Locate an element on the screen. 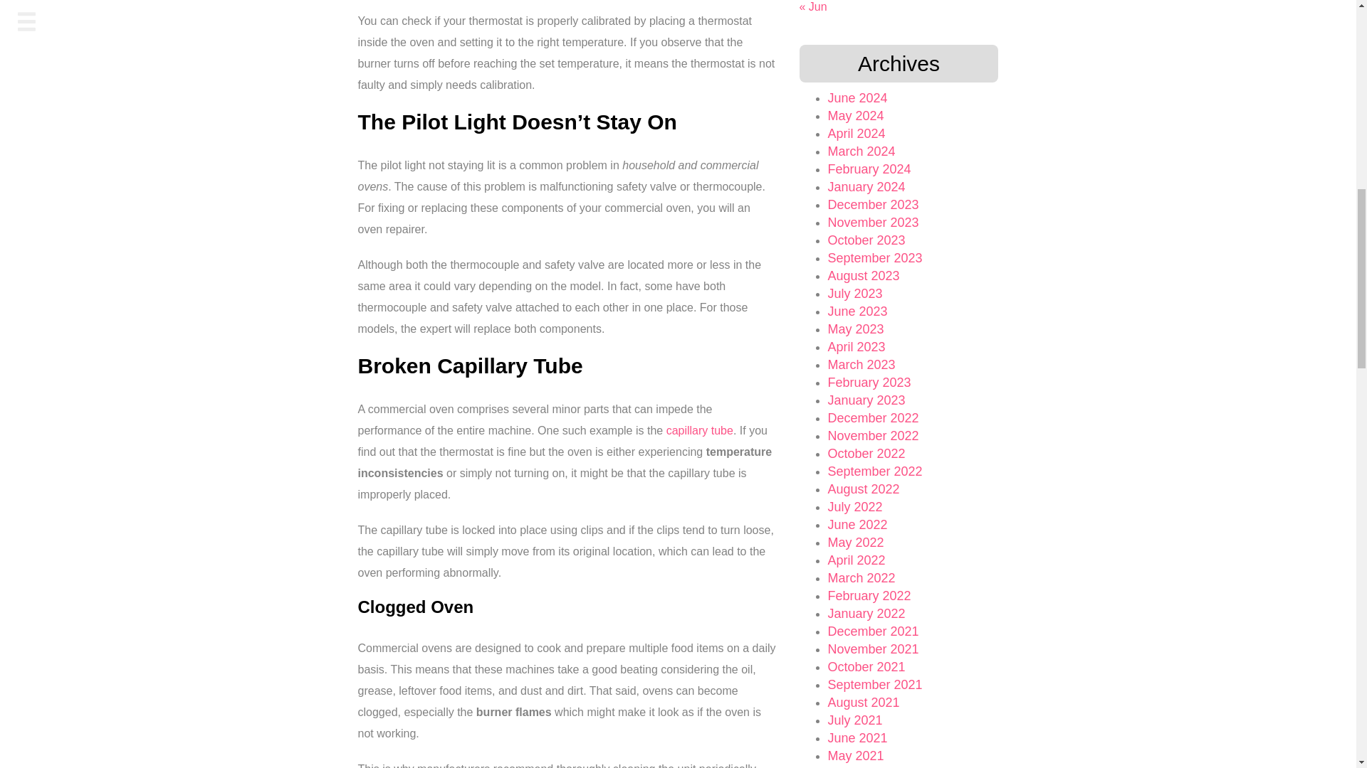 Image resolution: width=1367 pixels, height=768 pixels. August 2023 is located at coordinates (863, 276).